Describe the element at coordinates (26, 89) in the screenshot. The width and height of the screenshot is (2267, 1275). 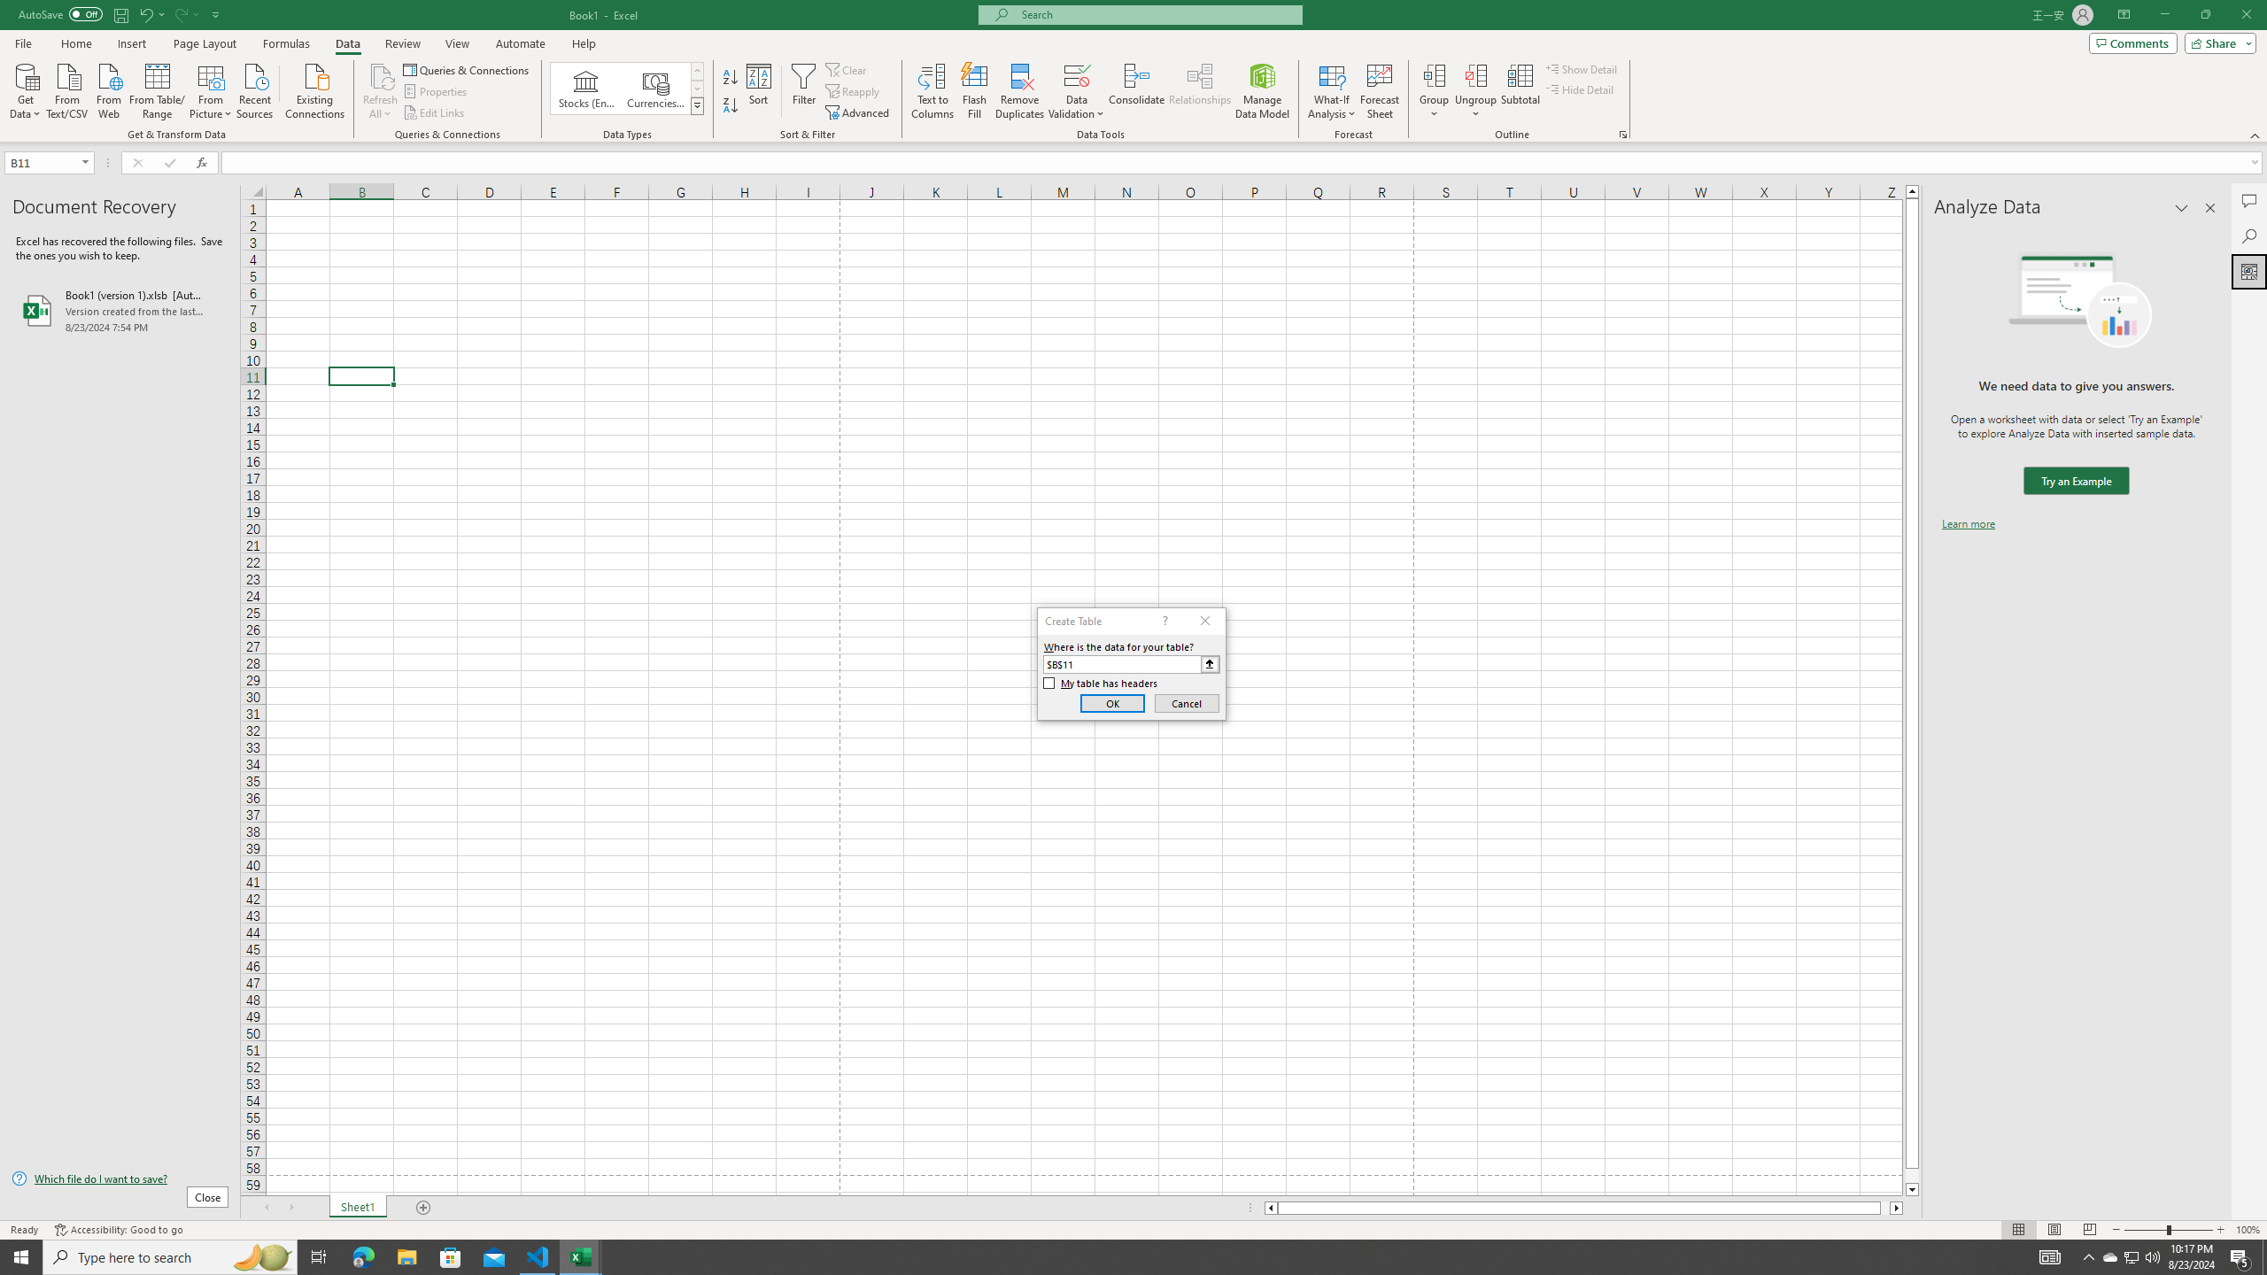
I see `Get Data` at that location.